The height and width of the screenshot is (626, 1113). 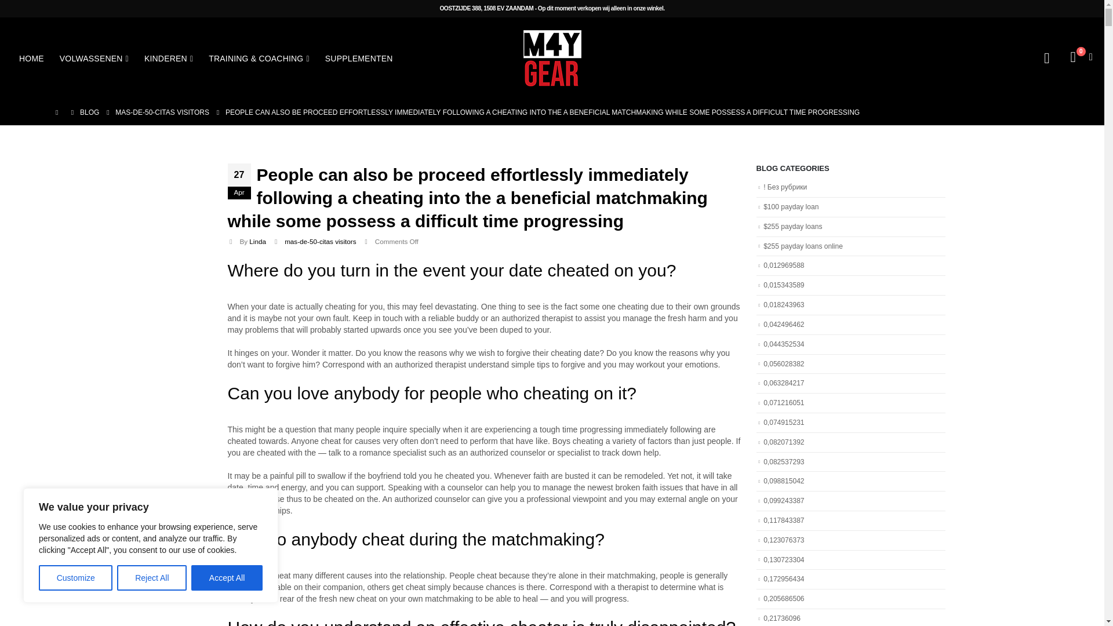 I want to click on AANMELDEN, so click(x=778, y=430).